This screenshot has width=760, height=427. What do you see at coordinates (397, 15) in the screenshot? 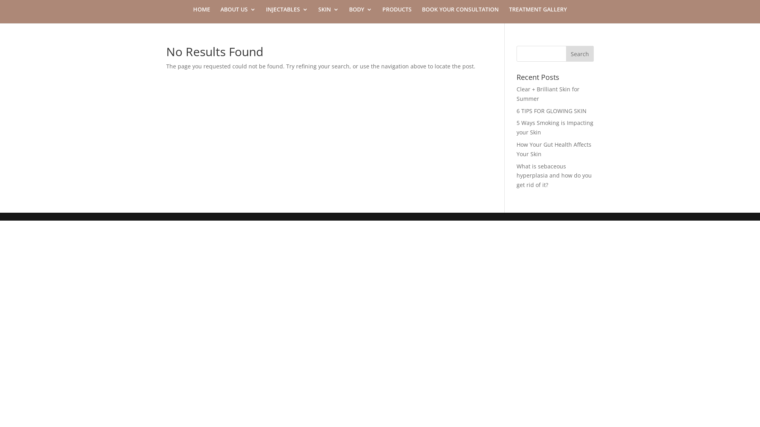
I see `PRODUCTS` at bounding box center [397, 15].